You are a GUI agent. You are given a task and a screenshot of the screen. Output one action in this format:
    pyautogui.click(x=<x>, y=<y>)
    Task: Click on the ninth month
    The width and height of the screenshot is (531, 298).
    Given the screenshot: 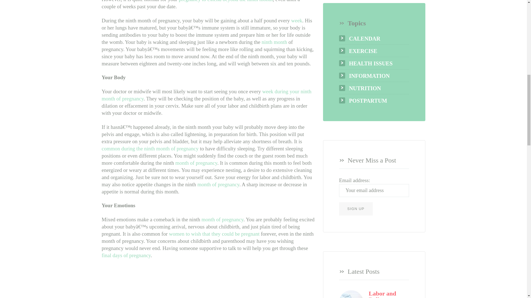 What is the action you would take?
    pyautogui.click(x=274, y=42)
    